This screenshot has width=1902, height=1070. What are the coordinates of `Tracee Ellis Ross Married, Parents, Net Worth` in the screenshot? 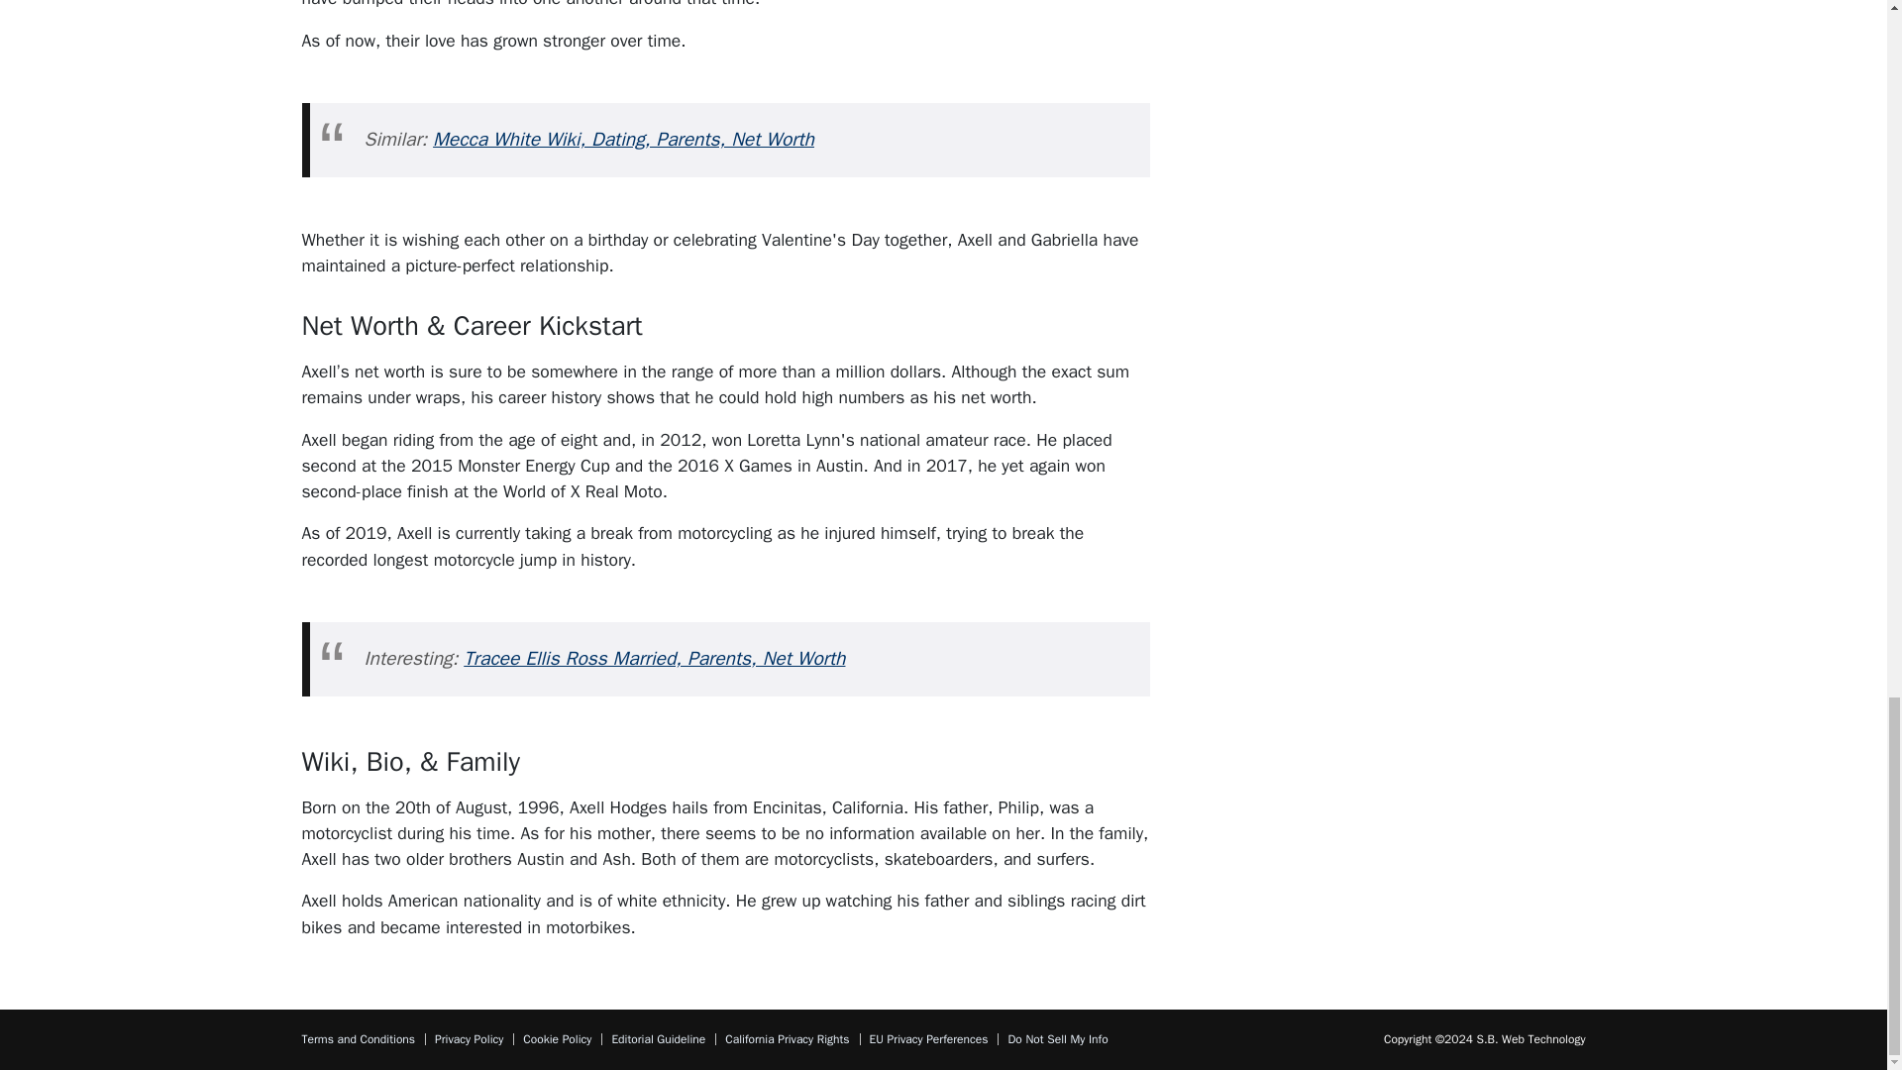 It's located at (654, 658).